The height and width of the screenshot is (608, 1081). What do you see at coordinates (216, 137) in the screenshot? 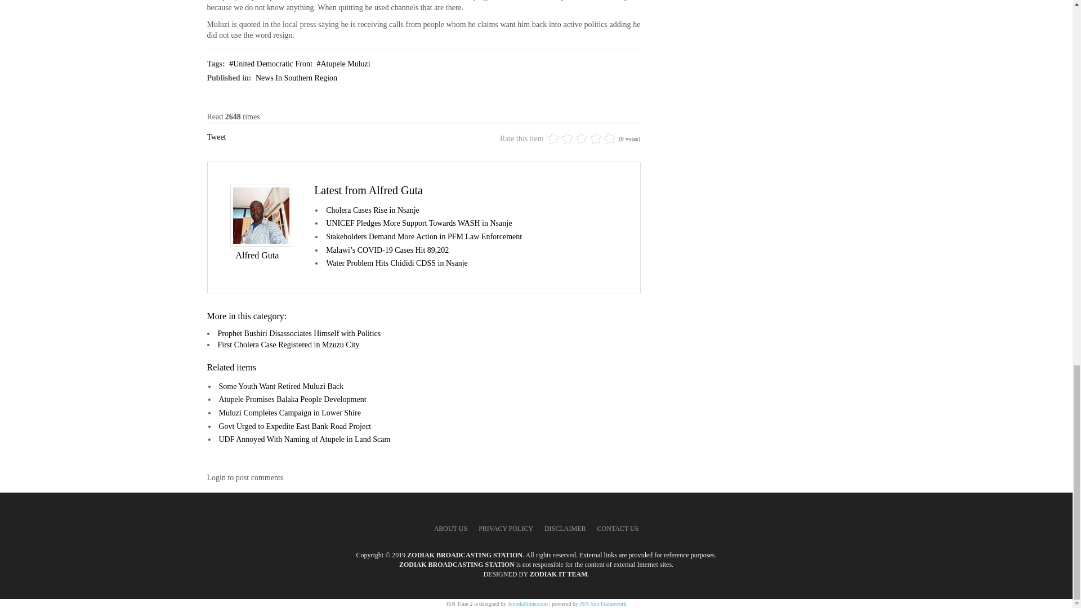
I see `Tweet` at bounding box center [216, 137].